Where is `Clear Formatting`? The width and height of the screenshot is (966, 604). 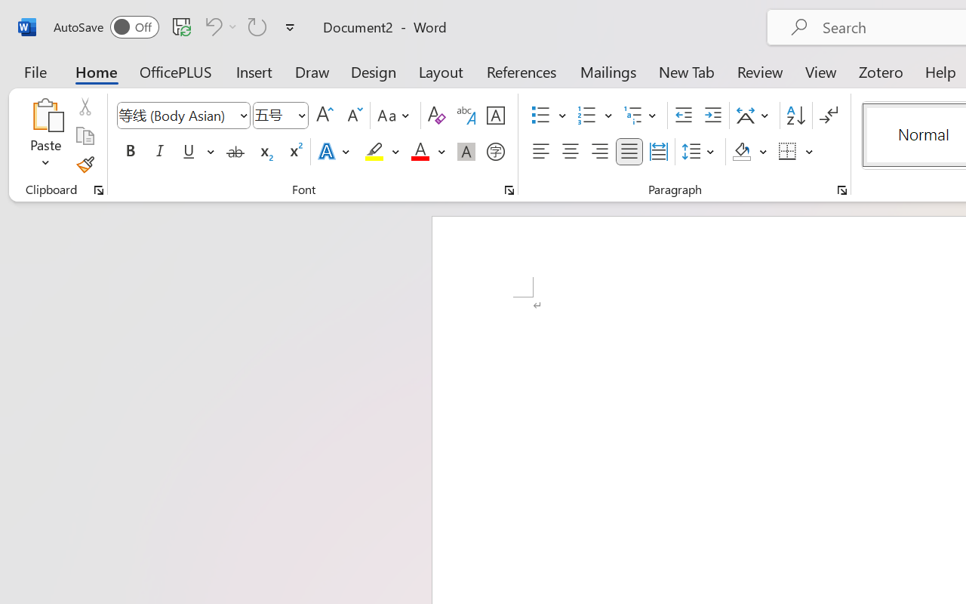
Clear Formatting is located at coordinates (436, 116).